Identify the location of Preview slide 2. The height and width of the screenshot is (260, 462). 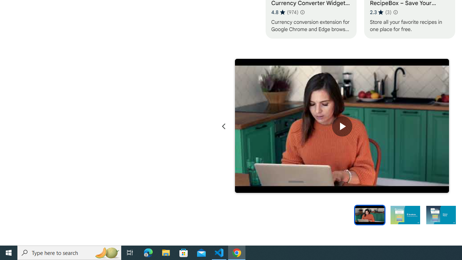
(405, 214).